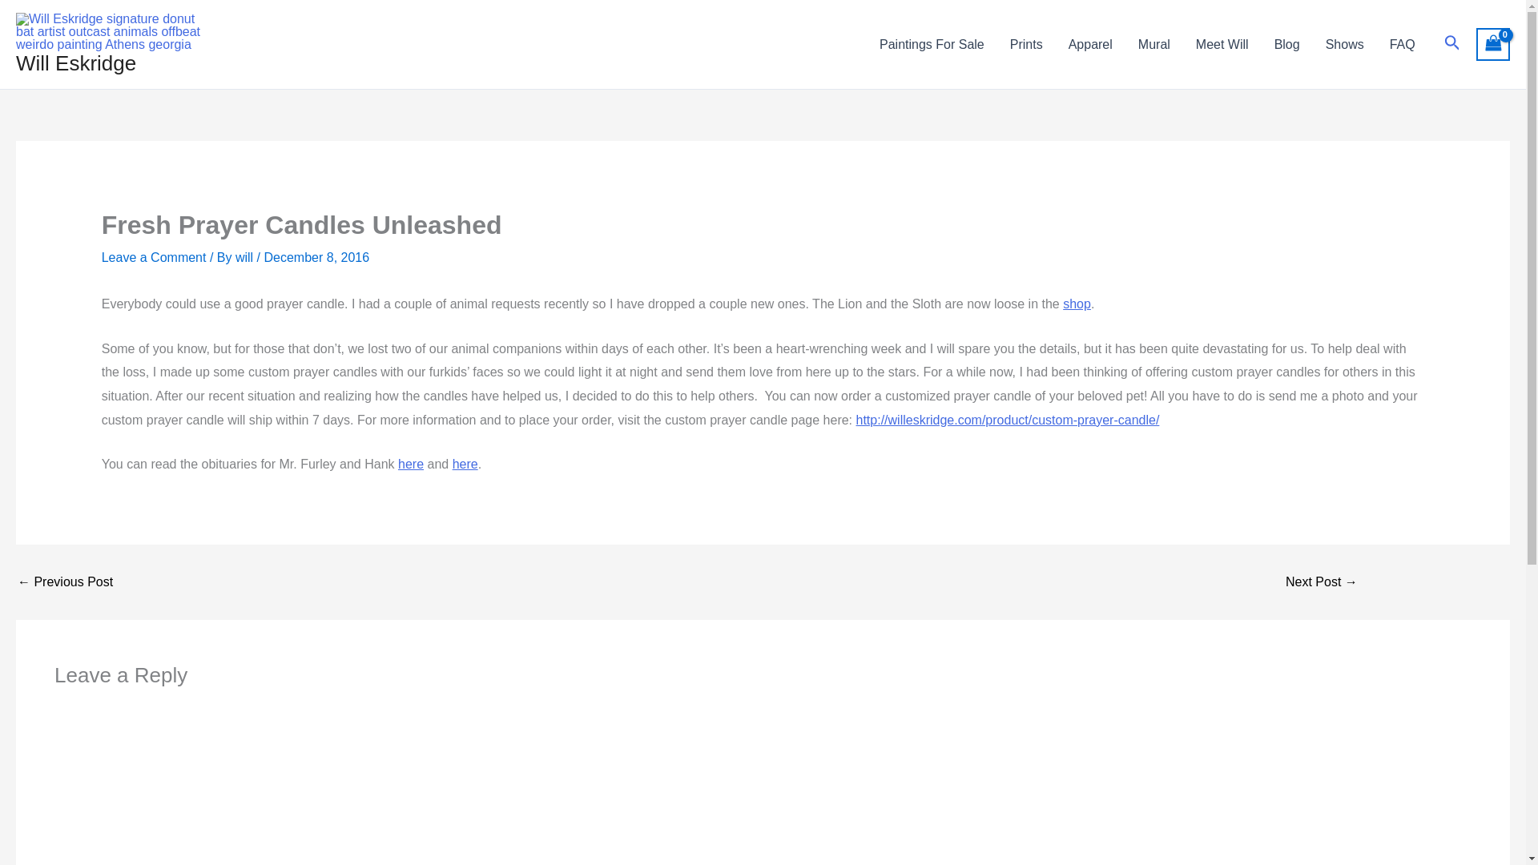 The width and height of the screenshot is (1538, 865). Describe the element at coordinates (245, 258) in the screenshot. I see `View all posts by will` at that location.